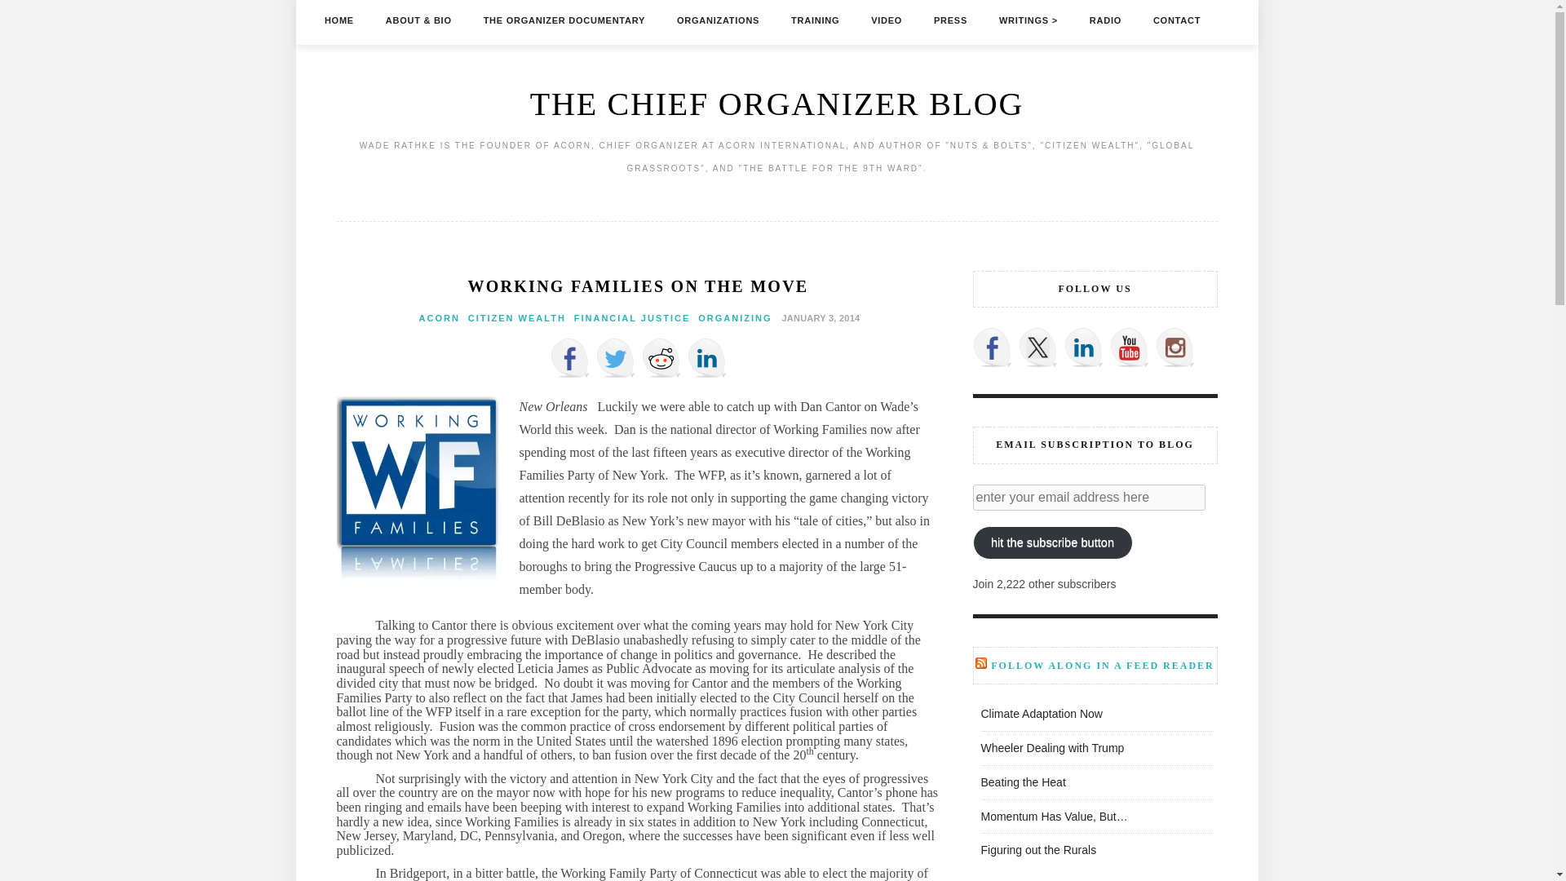  What do you see at coordinates (776, 104) in the screenshot?
I see `THE CHIEF ORGANIZER BLOG` at bounding box center [776, 104].